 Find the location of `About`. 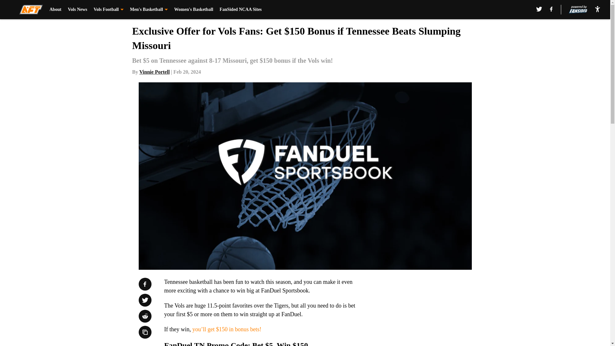

About is located at coordinates (55, 10).